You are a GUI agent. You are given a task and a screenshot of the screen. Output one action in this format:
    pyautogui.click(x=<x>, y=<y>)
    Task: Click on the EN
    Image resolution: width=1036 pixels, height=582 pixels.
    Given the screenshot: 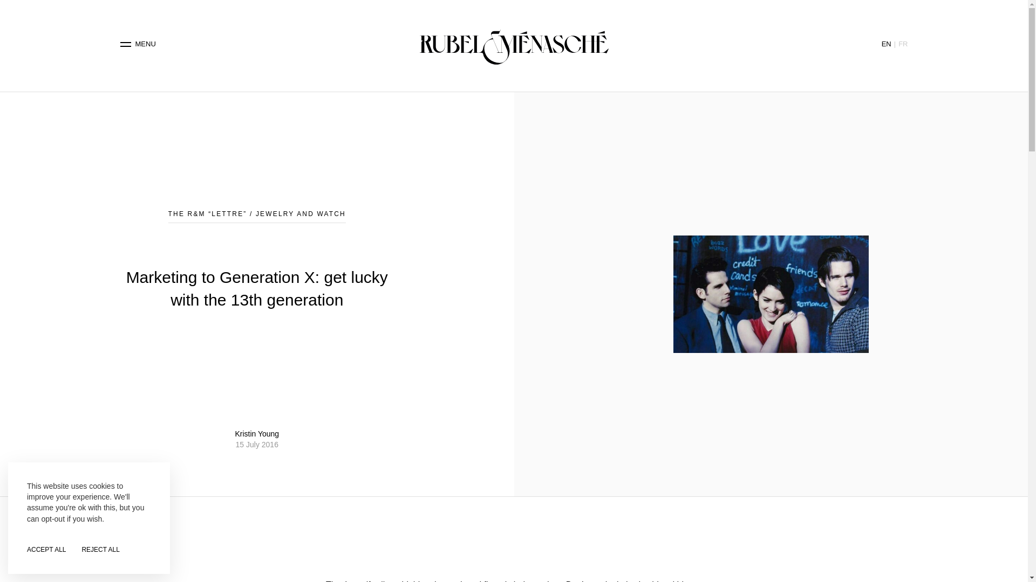 What is the action you would take?
    pyautogui.click(x=886, y=44)
    